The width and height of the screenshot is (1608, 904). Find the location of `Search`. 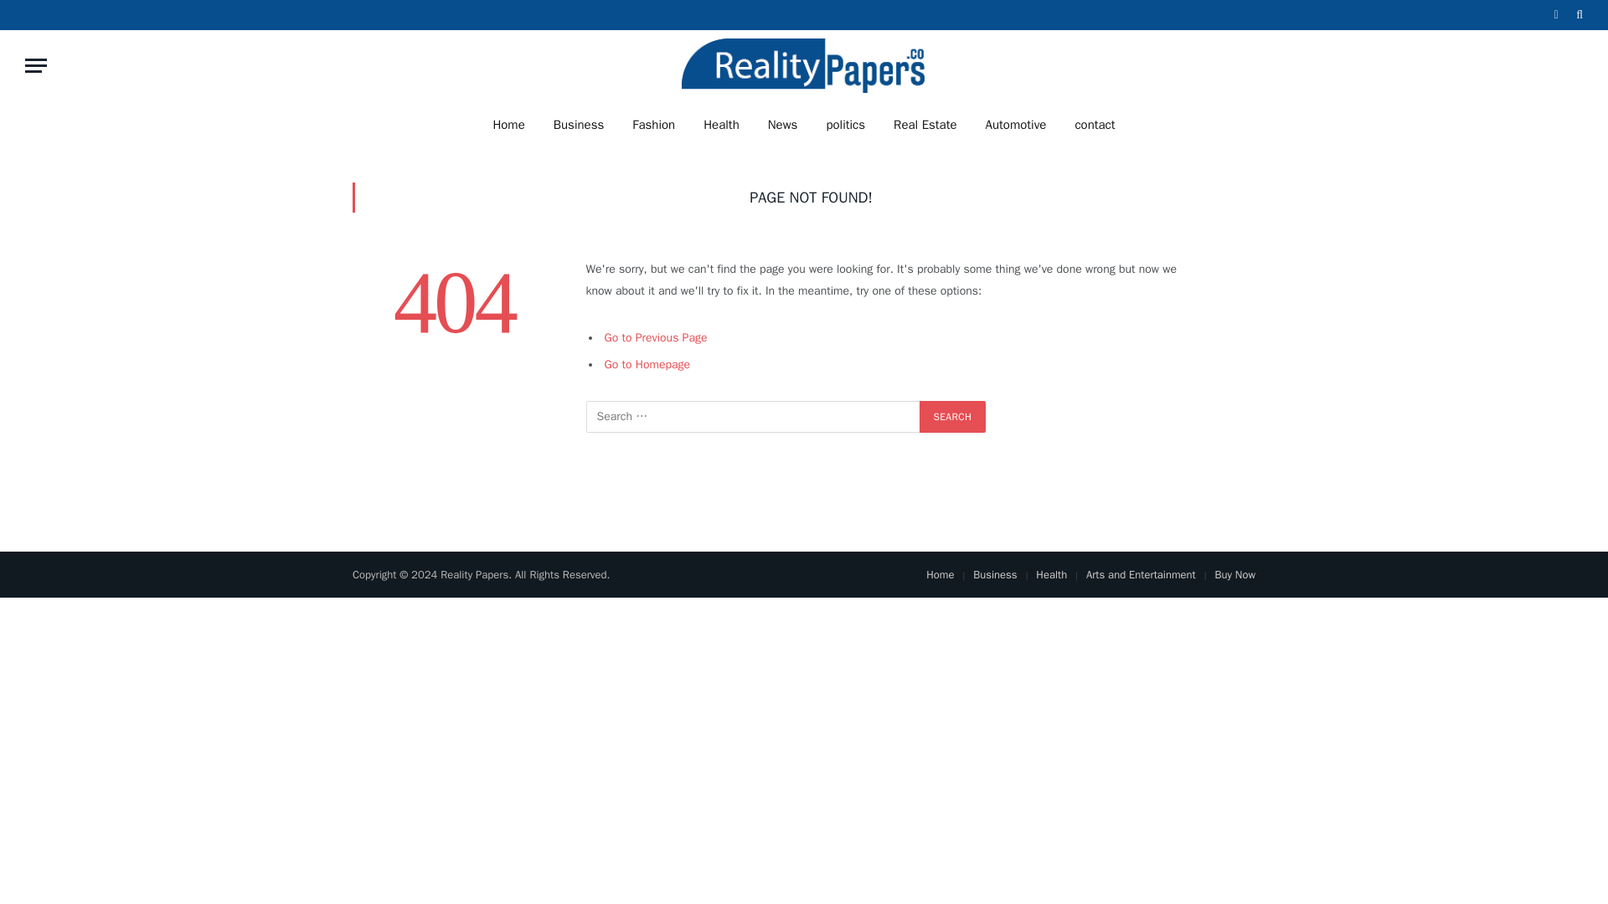

Search is located at coordinates (953, 417).